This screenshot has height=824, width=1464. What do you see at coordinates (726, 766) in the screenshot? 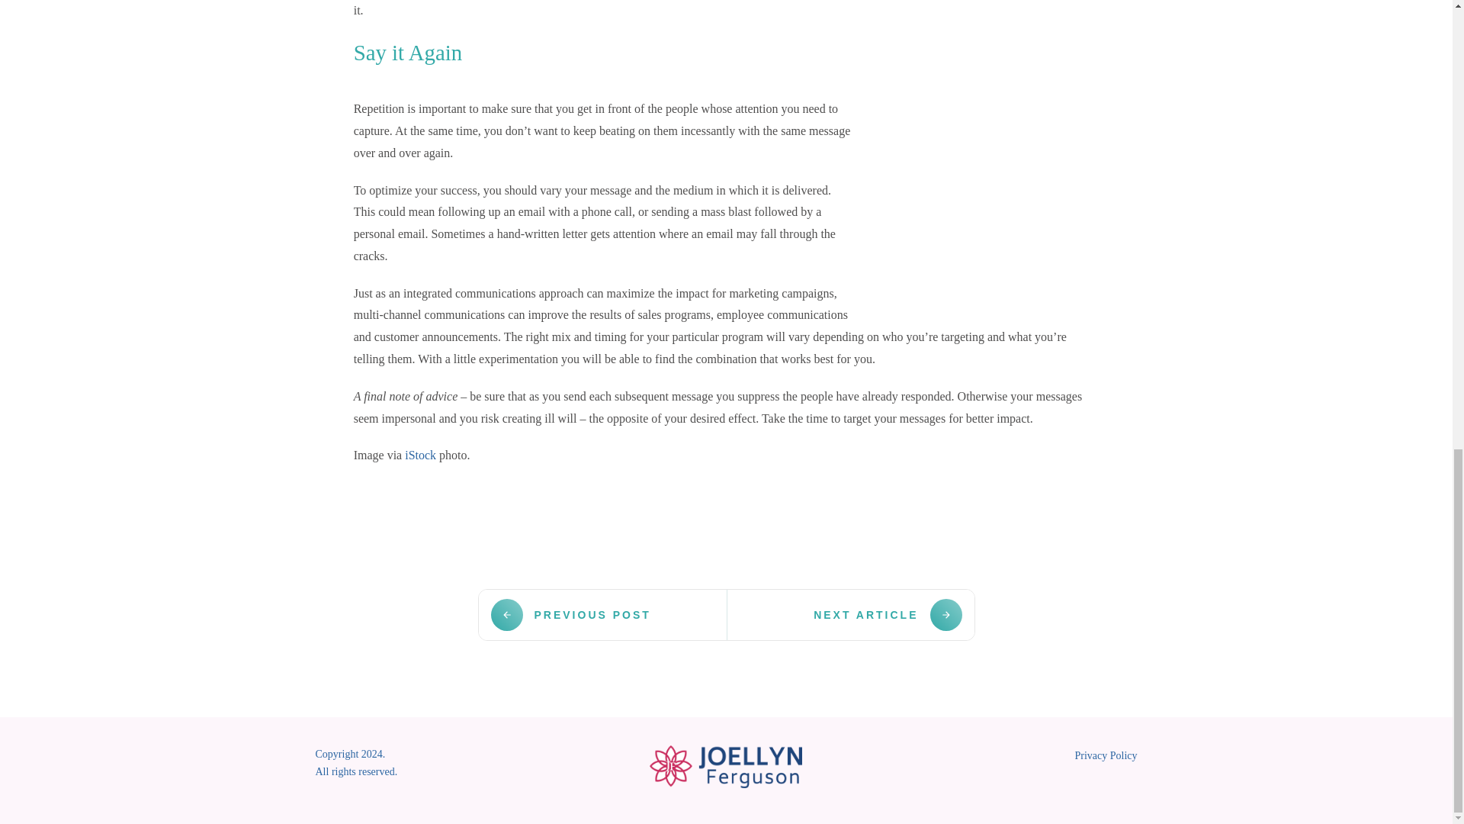
I see `Joellyn Ferguson logo` at bounding box center [726, 766].